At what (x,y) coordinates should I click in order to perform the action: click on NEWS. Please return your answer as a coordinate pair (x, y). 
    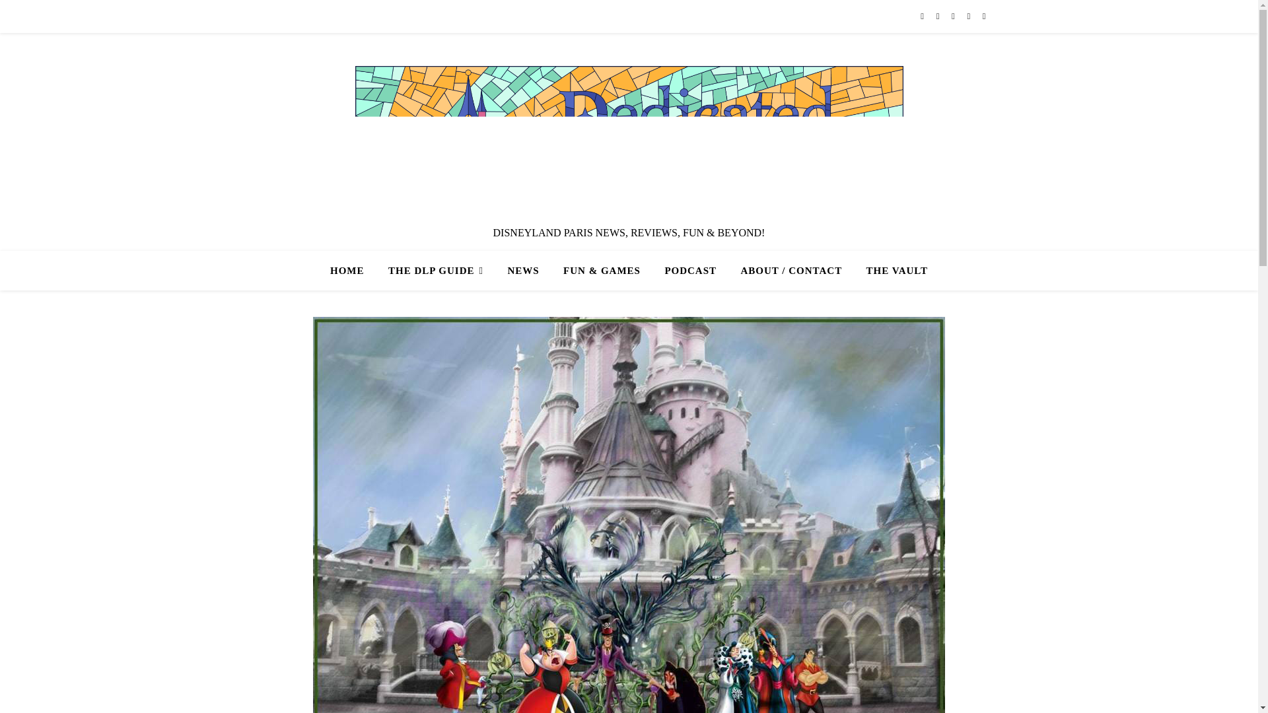
    Looking at the image, I should click on (523, 271).